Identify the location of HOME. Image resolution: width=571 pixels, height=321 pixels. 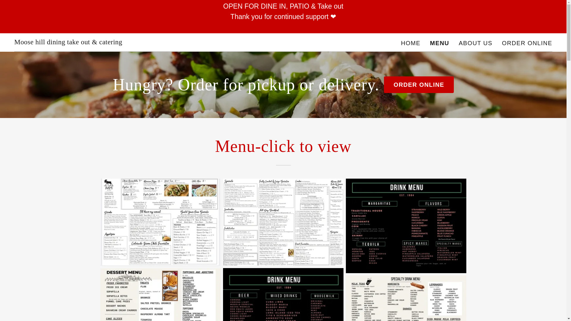
(411, 43).